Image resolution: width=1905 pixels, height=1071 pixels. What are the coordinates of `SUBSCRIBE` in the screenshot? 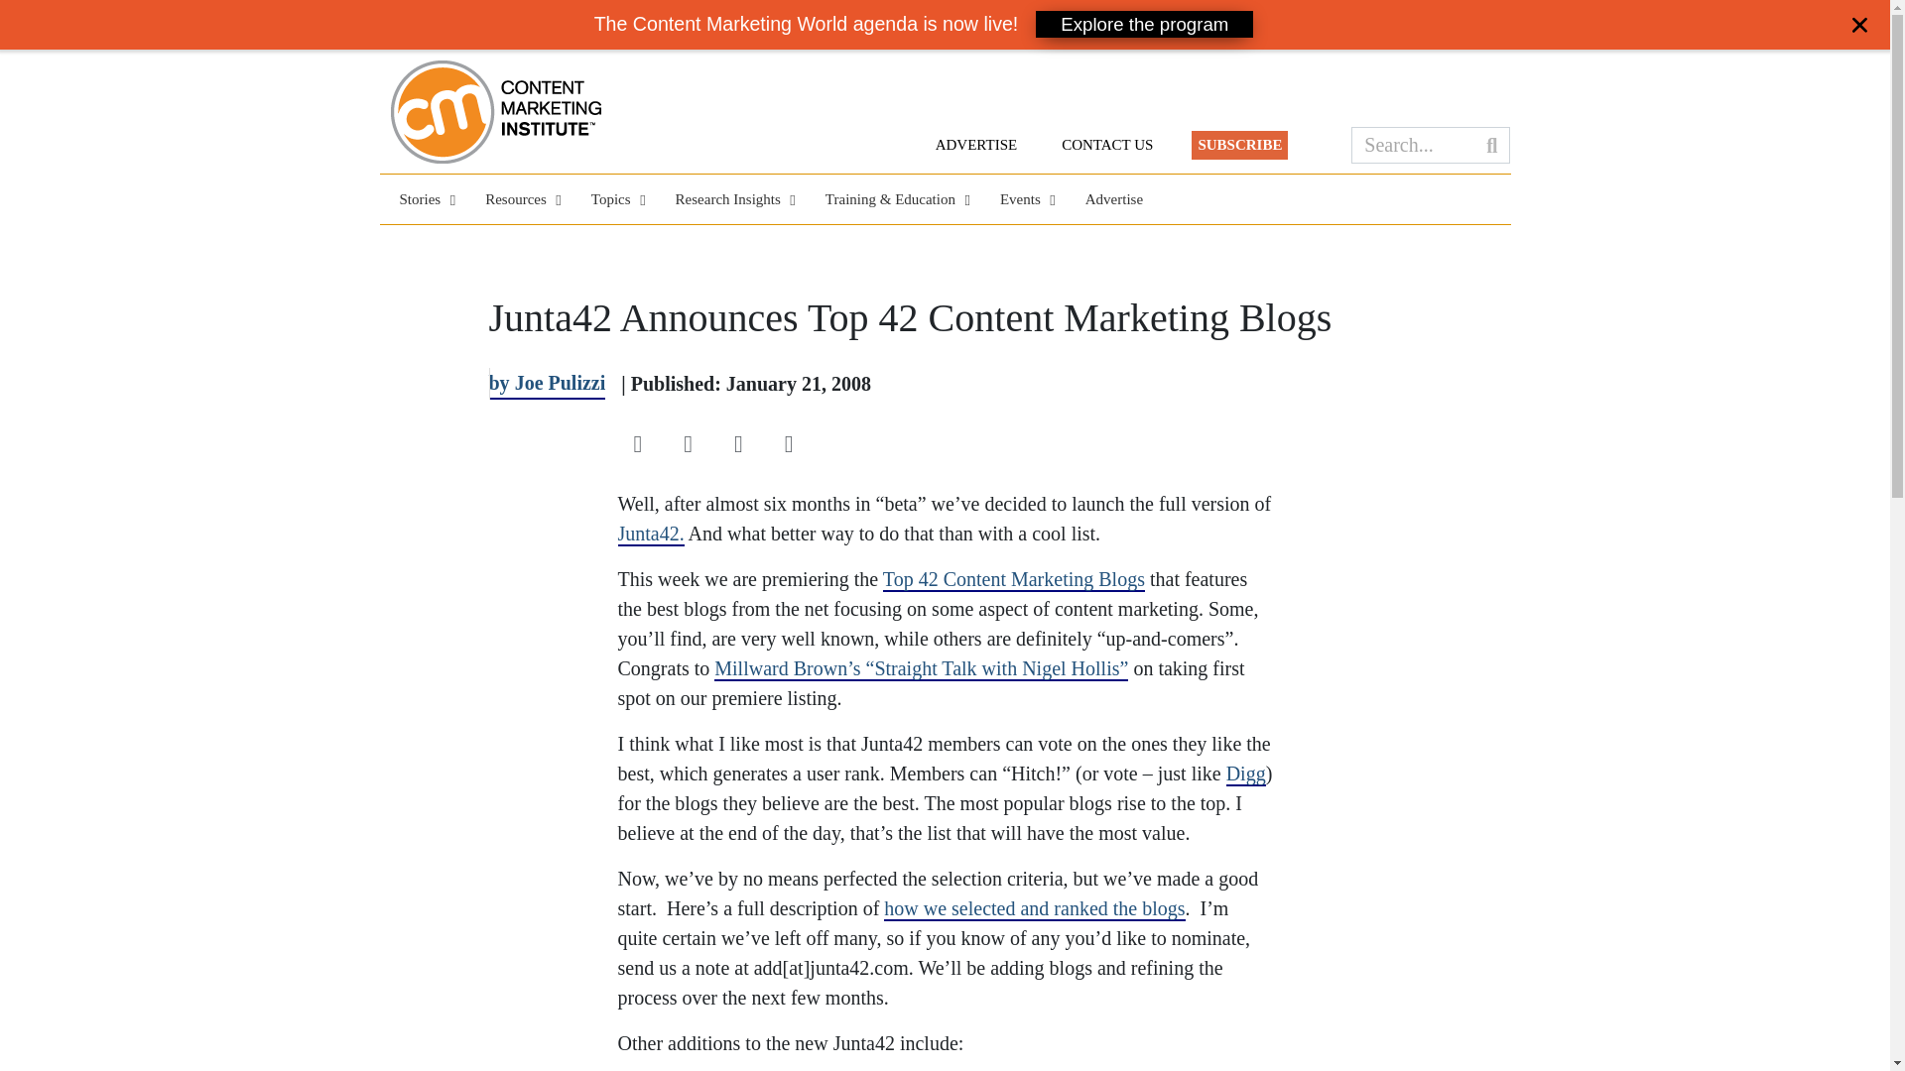 It's located at (1239, 145).